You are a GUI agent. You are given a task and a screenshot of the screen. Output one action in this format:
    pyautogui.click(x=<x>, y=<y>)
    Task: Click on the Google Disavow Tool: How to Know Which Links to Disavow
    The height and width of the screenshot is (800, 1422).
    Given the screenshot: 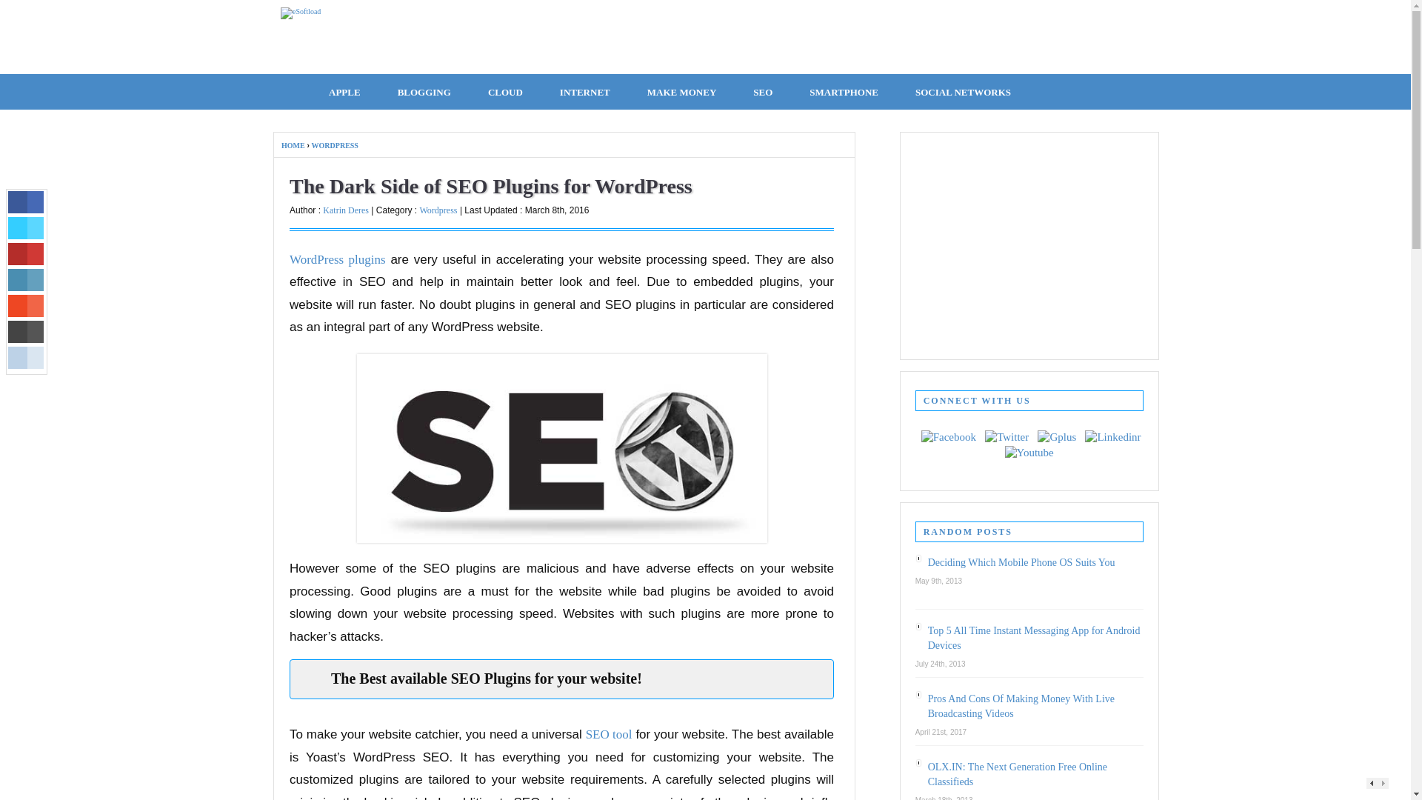 What is the action you would take?
    pyautogui.click(x=609, y=734)
    